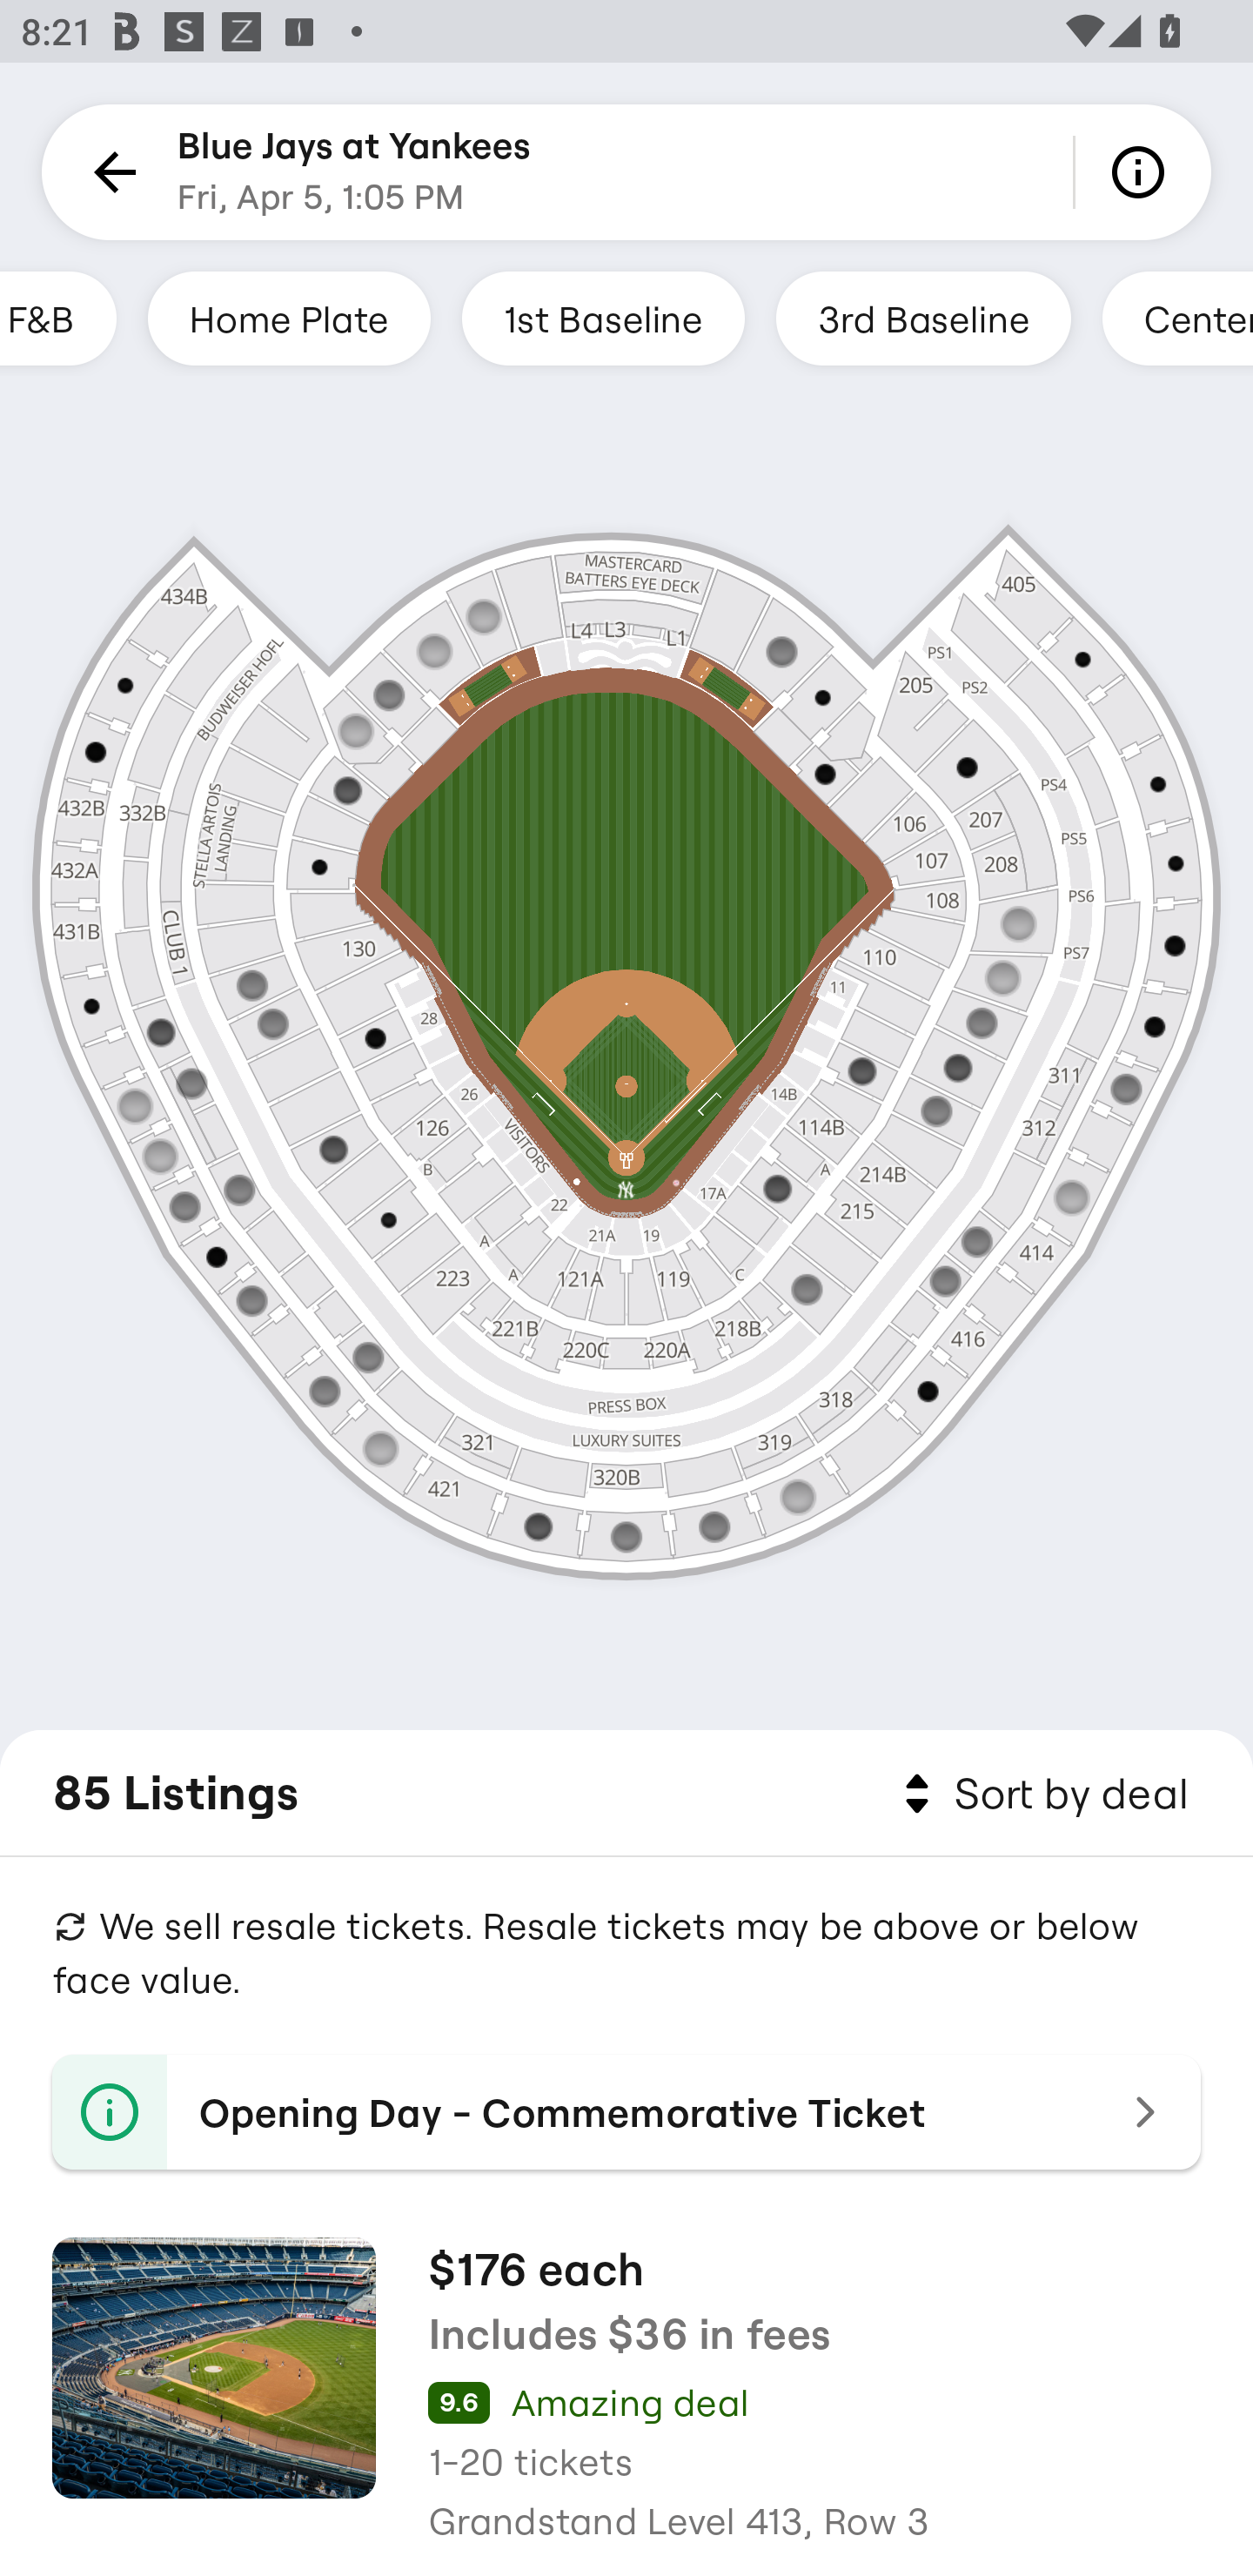  What do you see at coordinates (923, 318) in the screenshot?
I see `3rd Baseline` at bounding box center [923, 318].